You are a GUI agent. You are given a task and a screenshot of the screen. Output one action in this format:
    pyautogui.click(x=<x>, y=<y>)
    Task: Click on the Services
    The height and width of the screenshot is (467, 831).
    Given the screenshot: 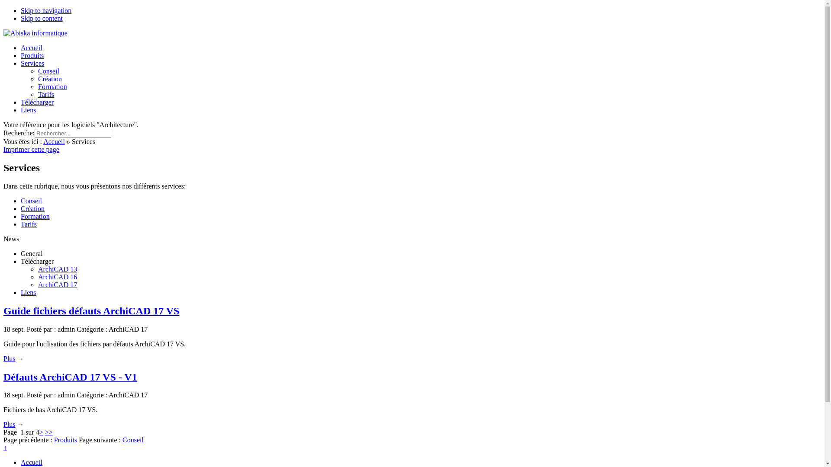 What is the action you would take?
    pyautogui.click(x=32, y=63)
    